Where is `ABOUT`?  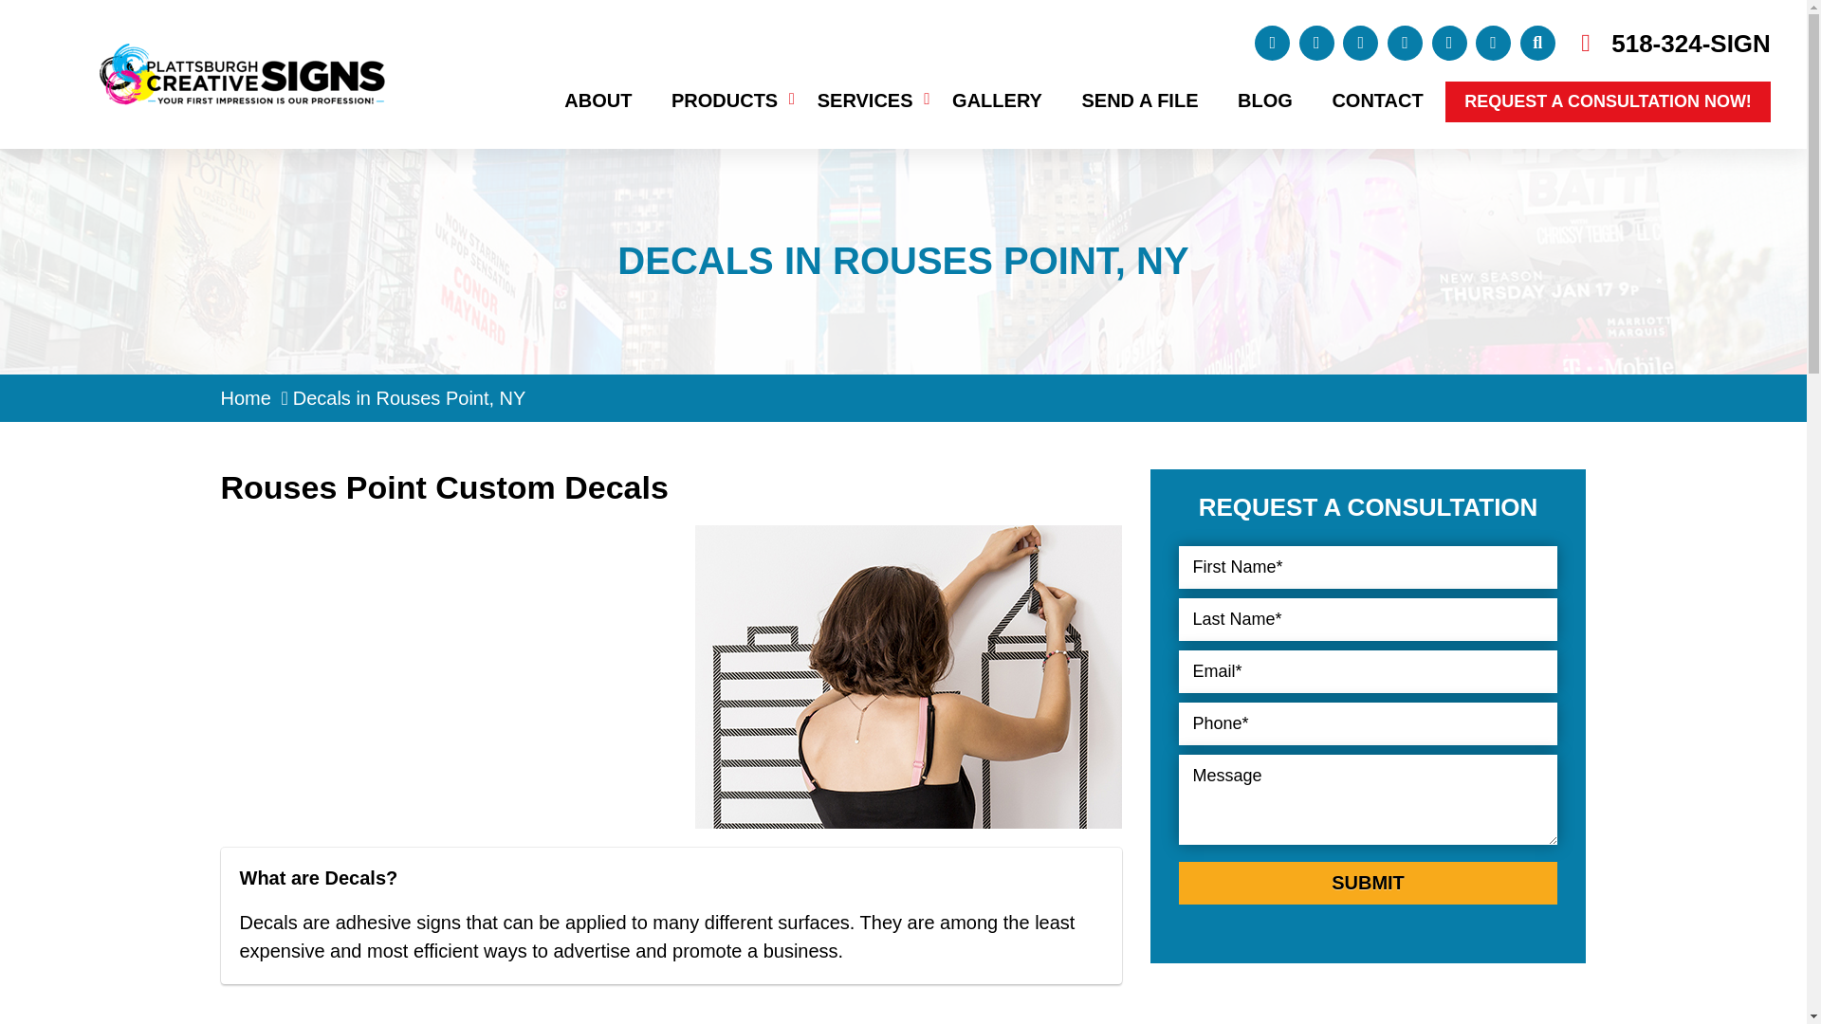
ABOUT is located at coordinates (598, 100).